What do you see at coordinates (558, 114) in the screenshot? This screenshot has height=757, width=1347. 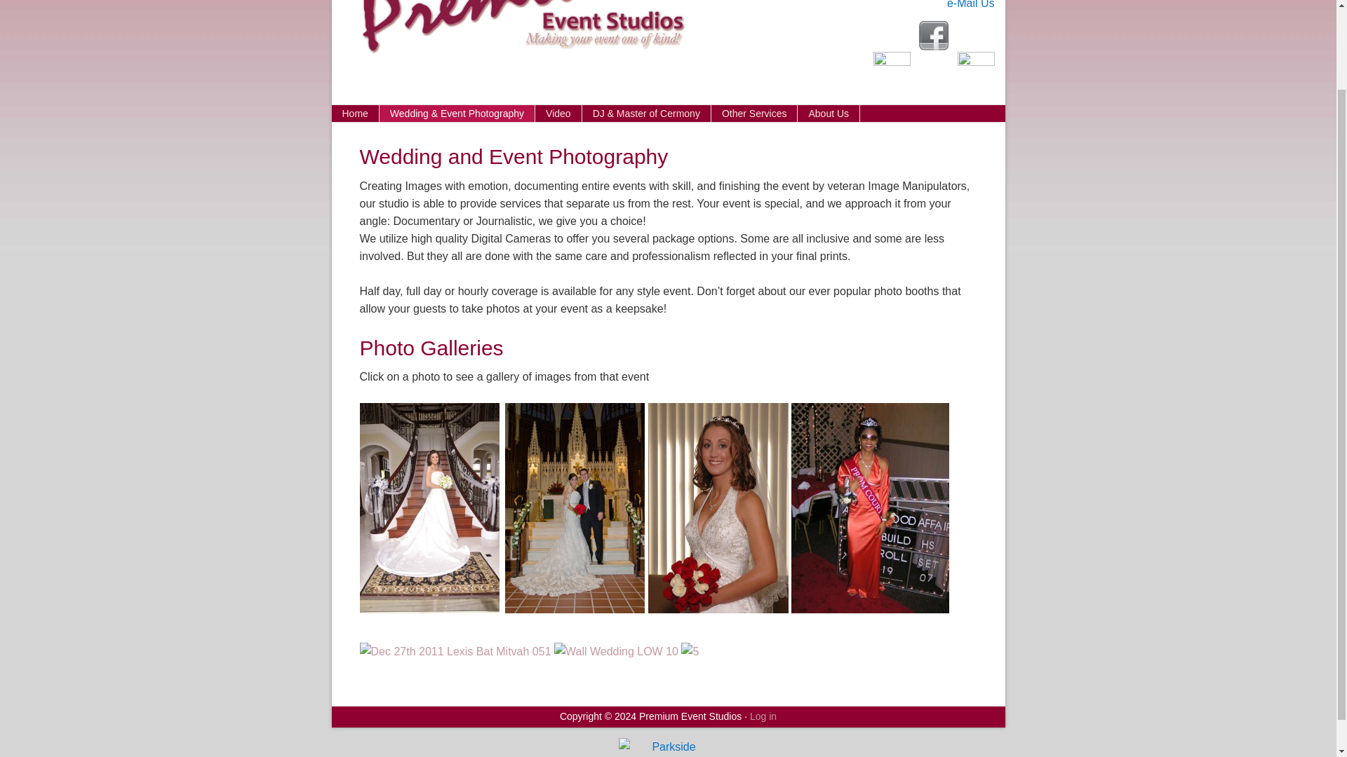 I see `Video` at bounding box center [558, 114].